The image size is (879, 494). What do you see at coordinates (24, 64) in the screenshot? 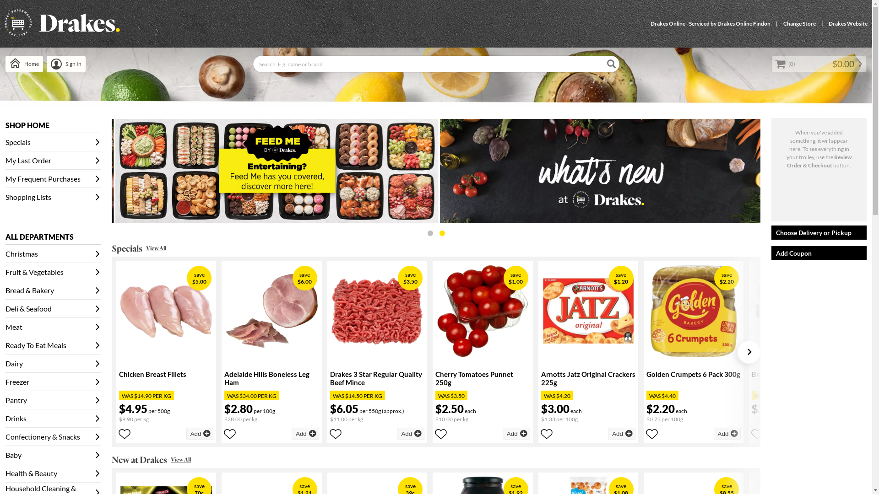
I see `Home` at bounding box center [24, 64].